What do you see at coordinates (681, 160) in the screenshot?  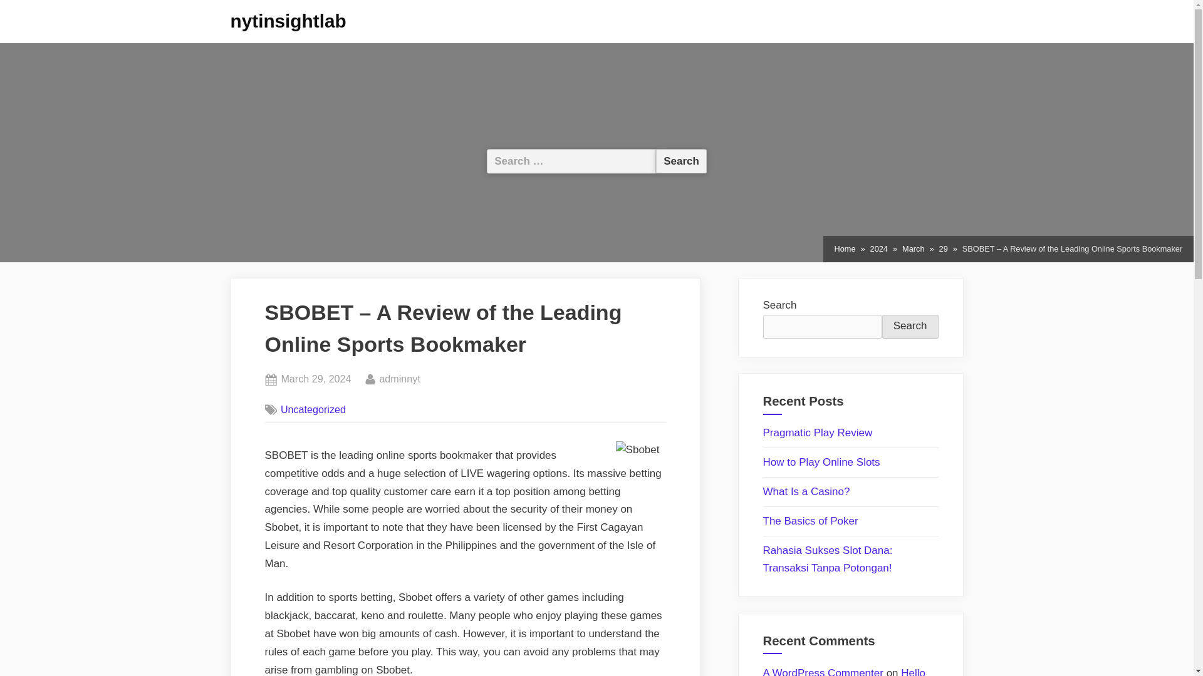 I see `Search` at bounding box center [681, 160].